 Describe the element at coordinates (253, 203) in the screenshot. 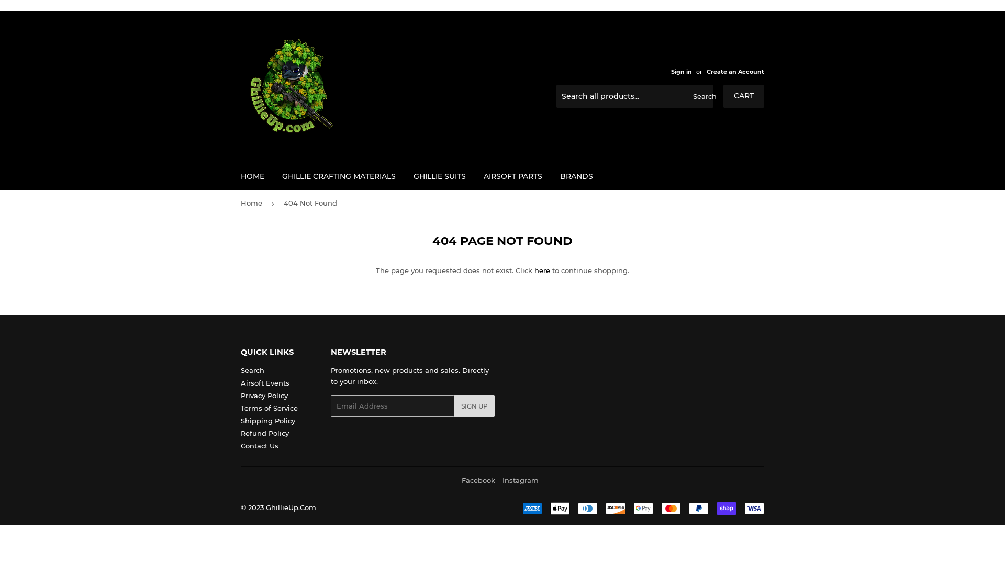

I see `Home` at that location.